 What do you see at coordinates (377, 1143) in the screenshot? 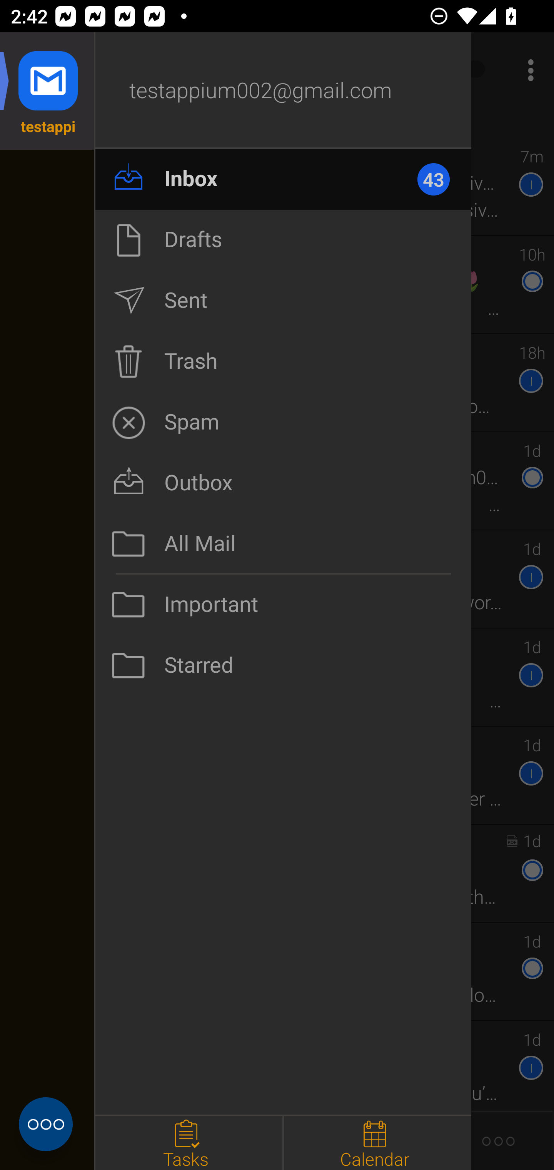
I see `Calendar` at bounding box center [377, 1143].